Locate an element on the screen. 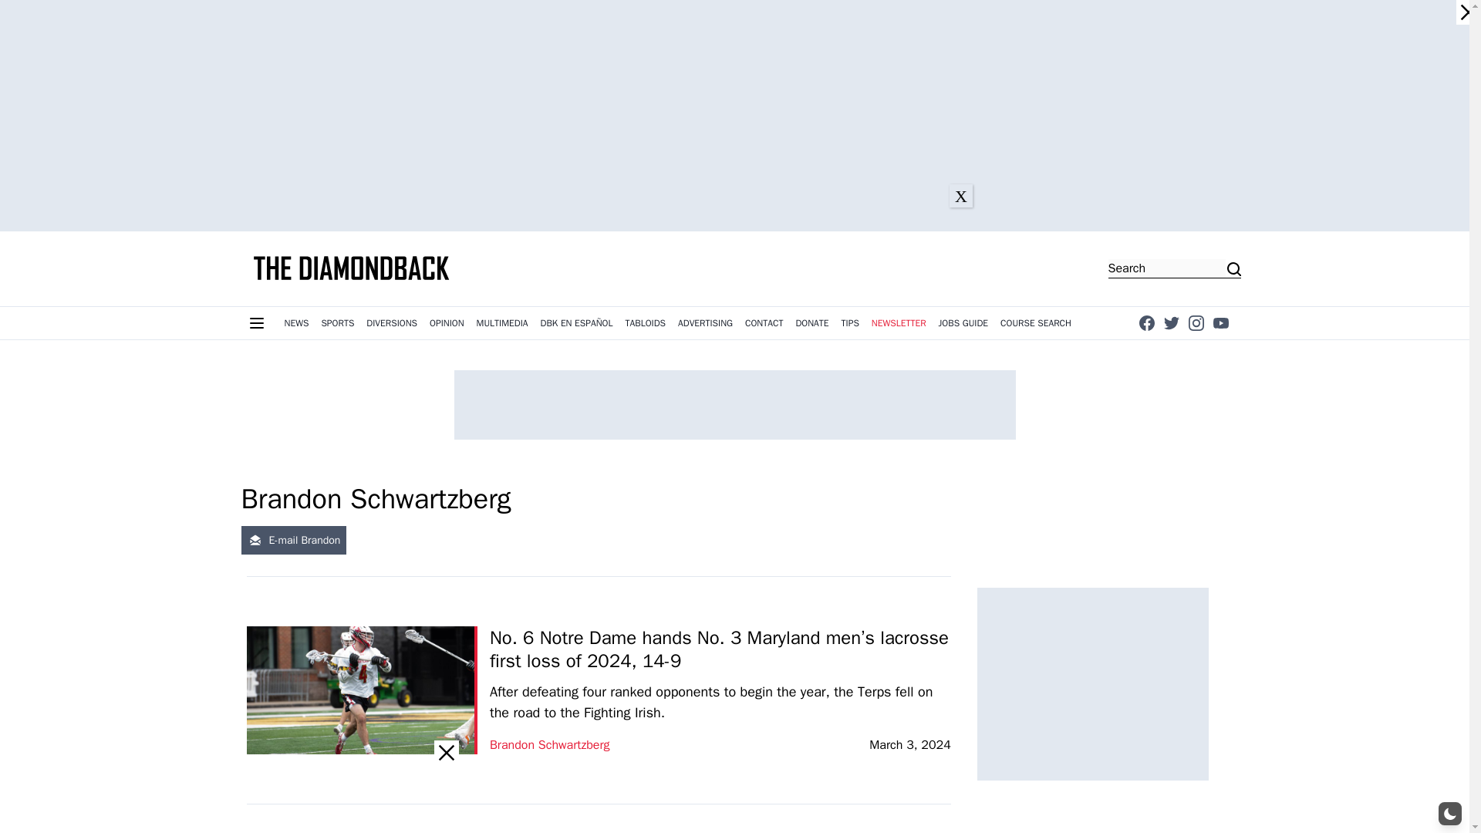 The image size is (1481, 833). Sports is located at coordinates (336, 322).